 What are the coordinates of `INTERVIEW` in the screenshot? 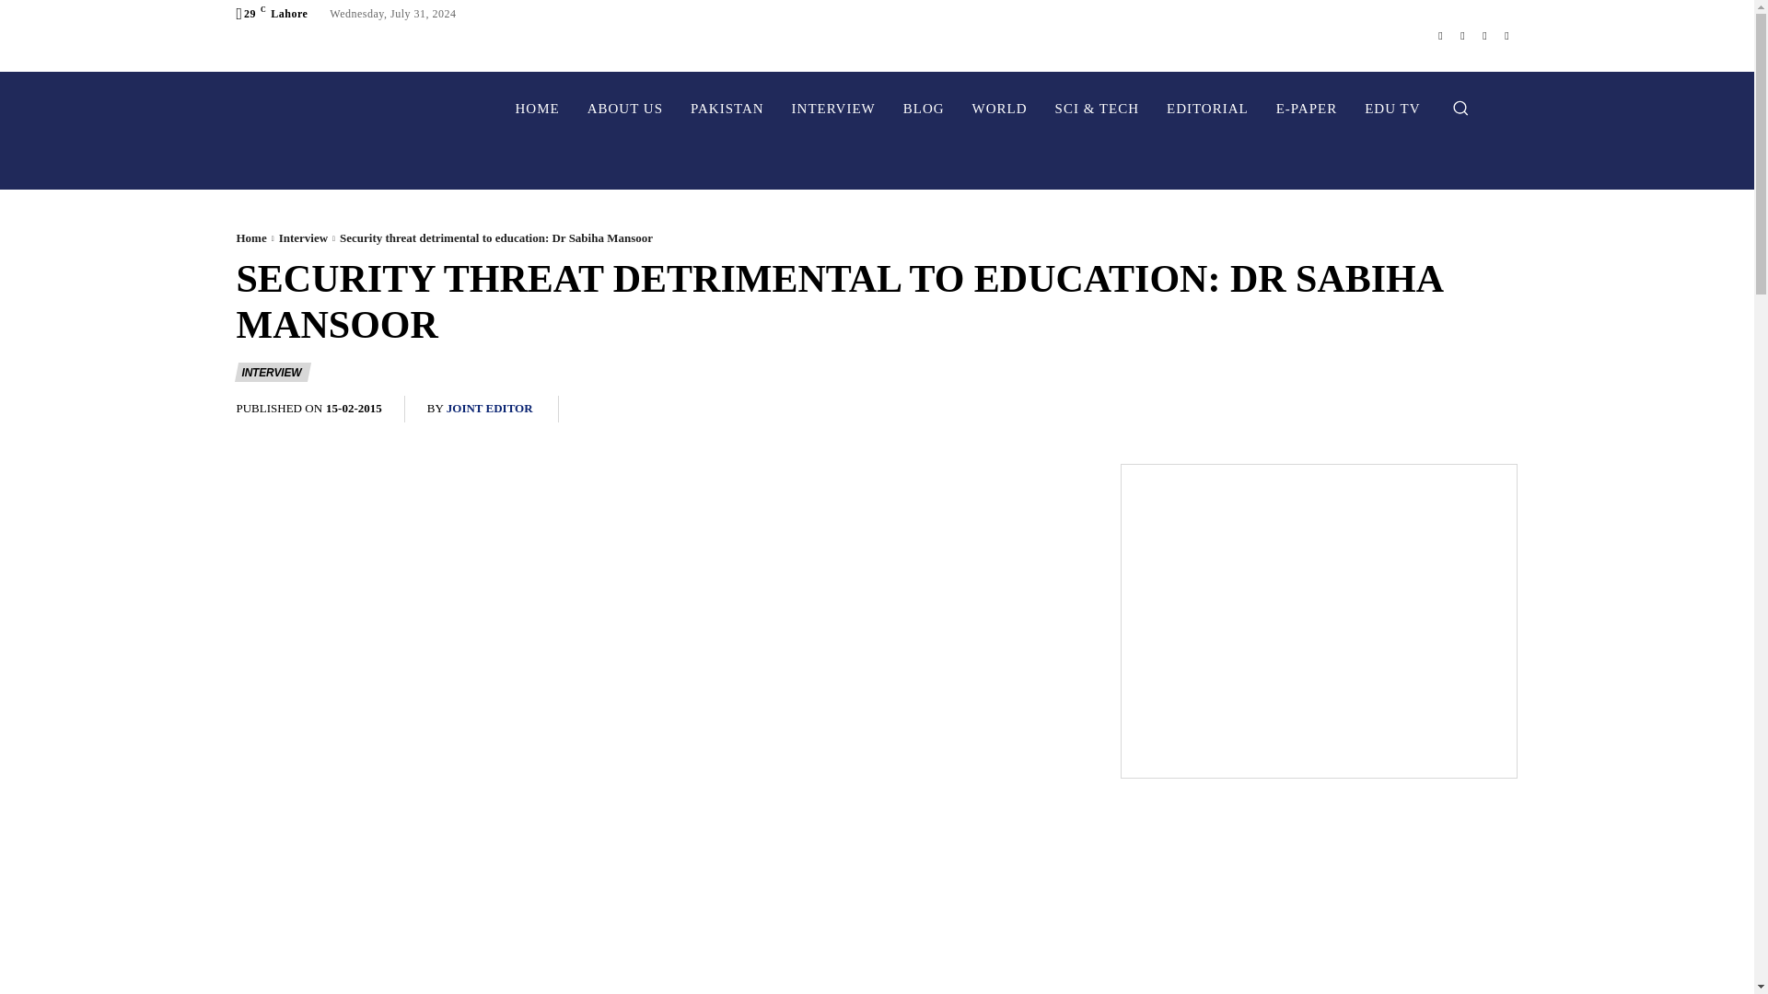 It's located at (832, 108).